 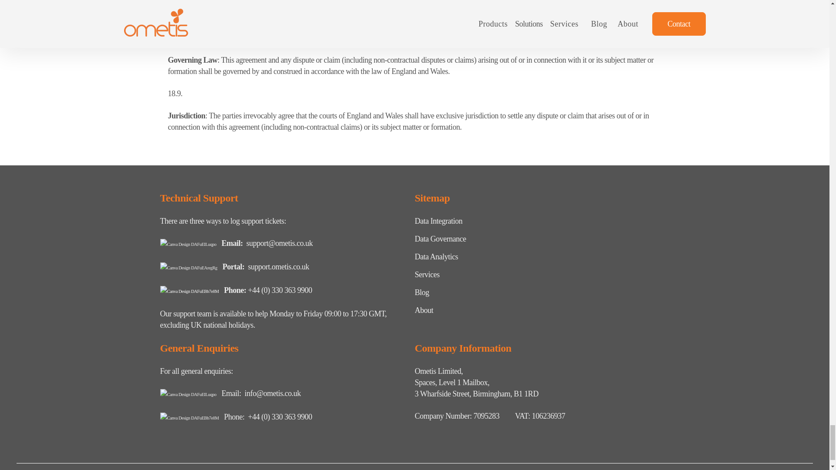 What do you see at coordinates (436, 257) in the screenshot?
I see `Data Analytics` at bounding box center [436, 257].